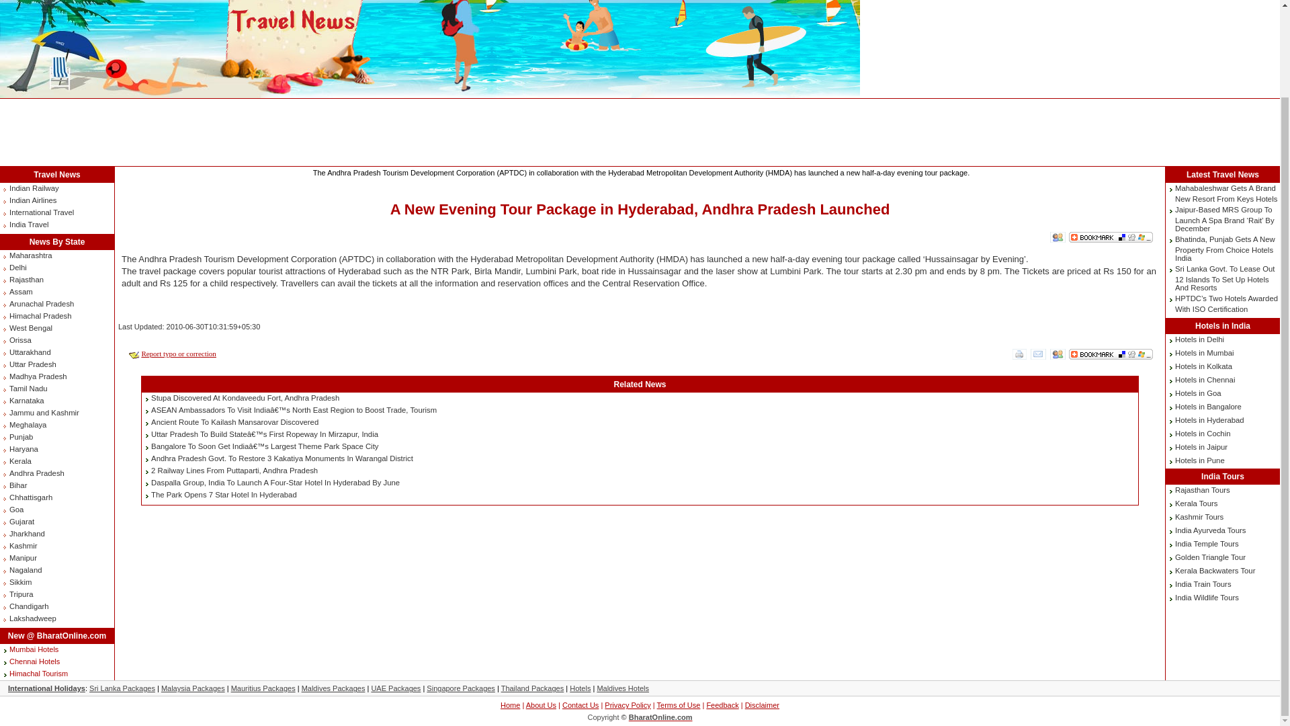 Image resolution: width=1290 pixels, height=726 pixels. Describe the element at coordinates (31, 327) in the screenshot. I see `West Bengal` at that location.